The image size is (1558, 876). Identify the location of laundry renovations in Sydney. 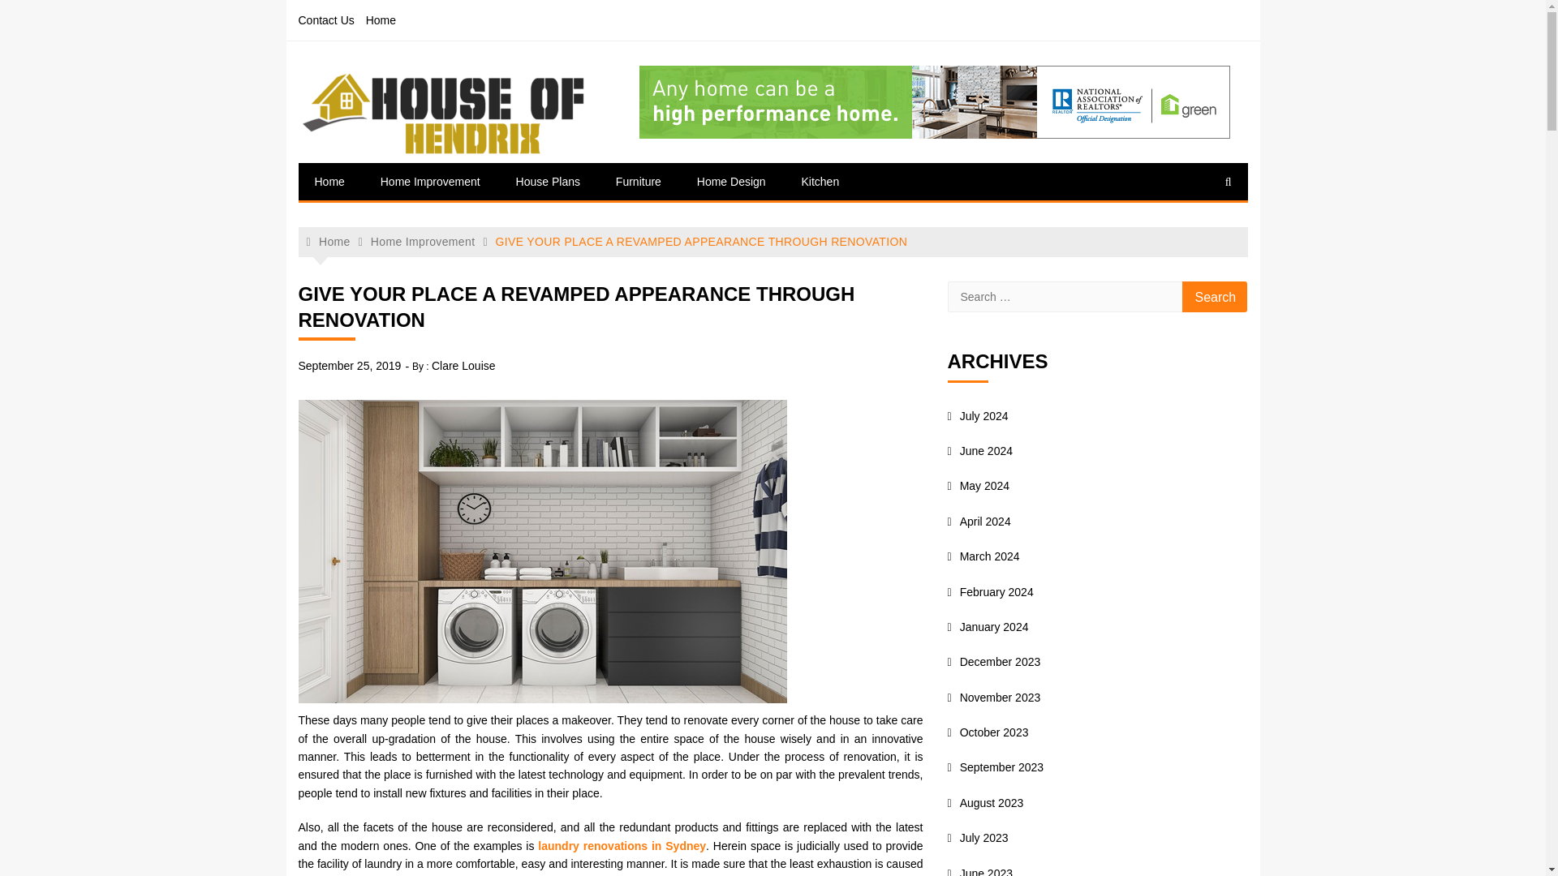
(622, 844).